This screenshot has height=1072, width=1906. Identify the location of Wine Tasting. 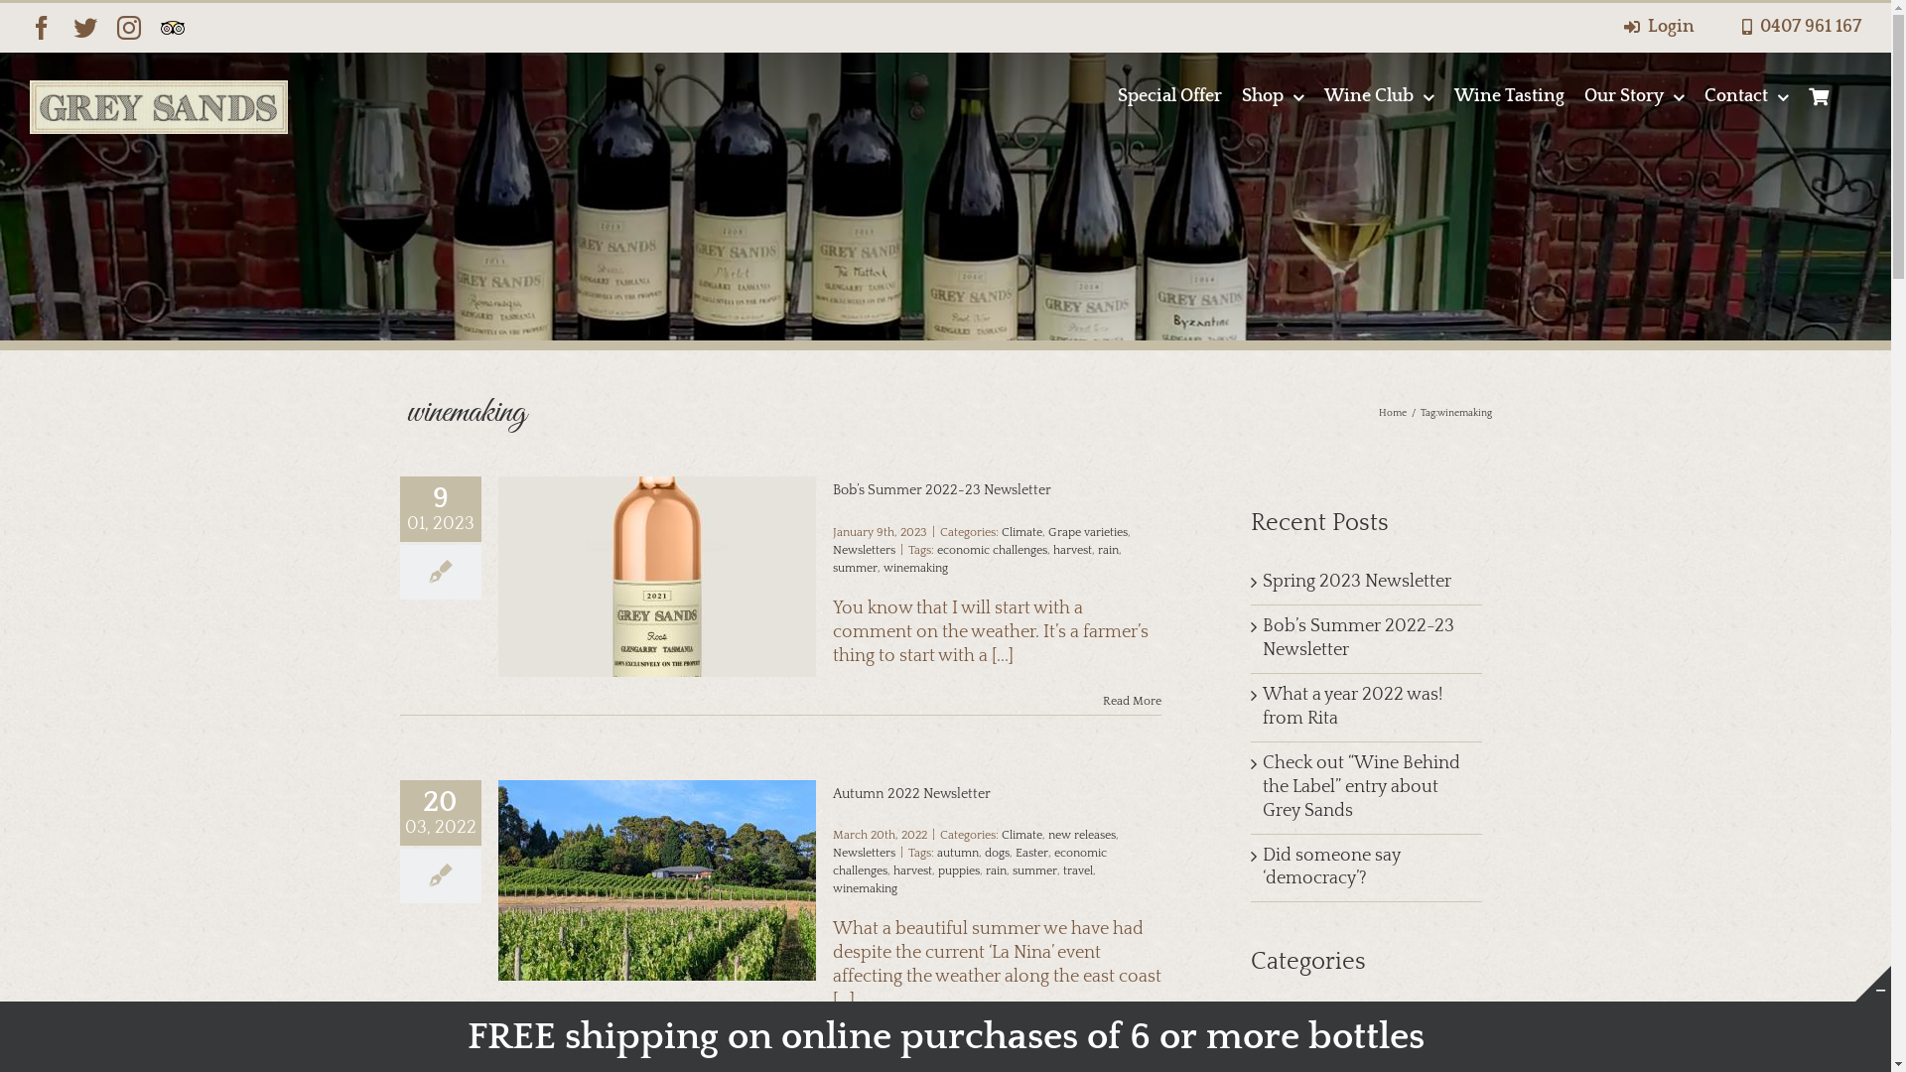
(1509, 107).